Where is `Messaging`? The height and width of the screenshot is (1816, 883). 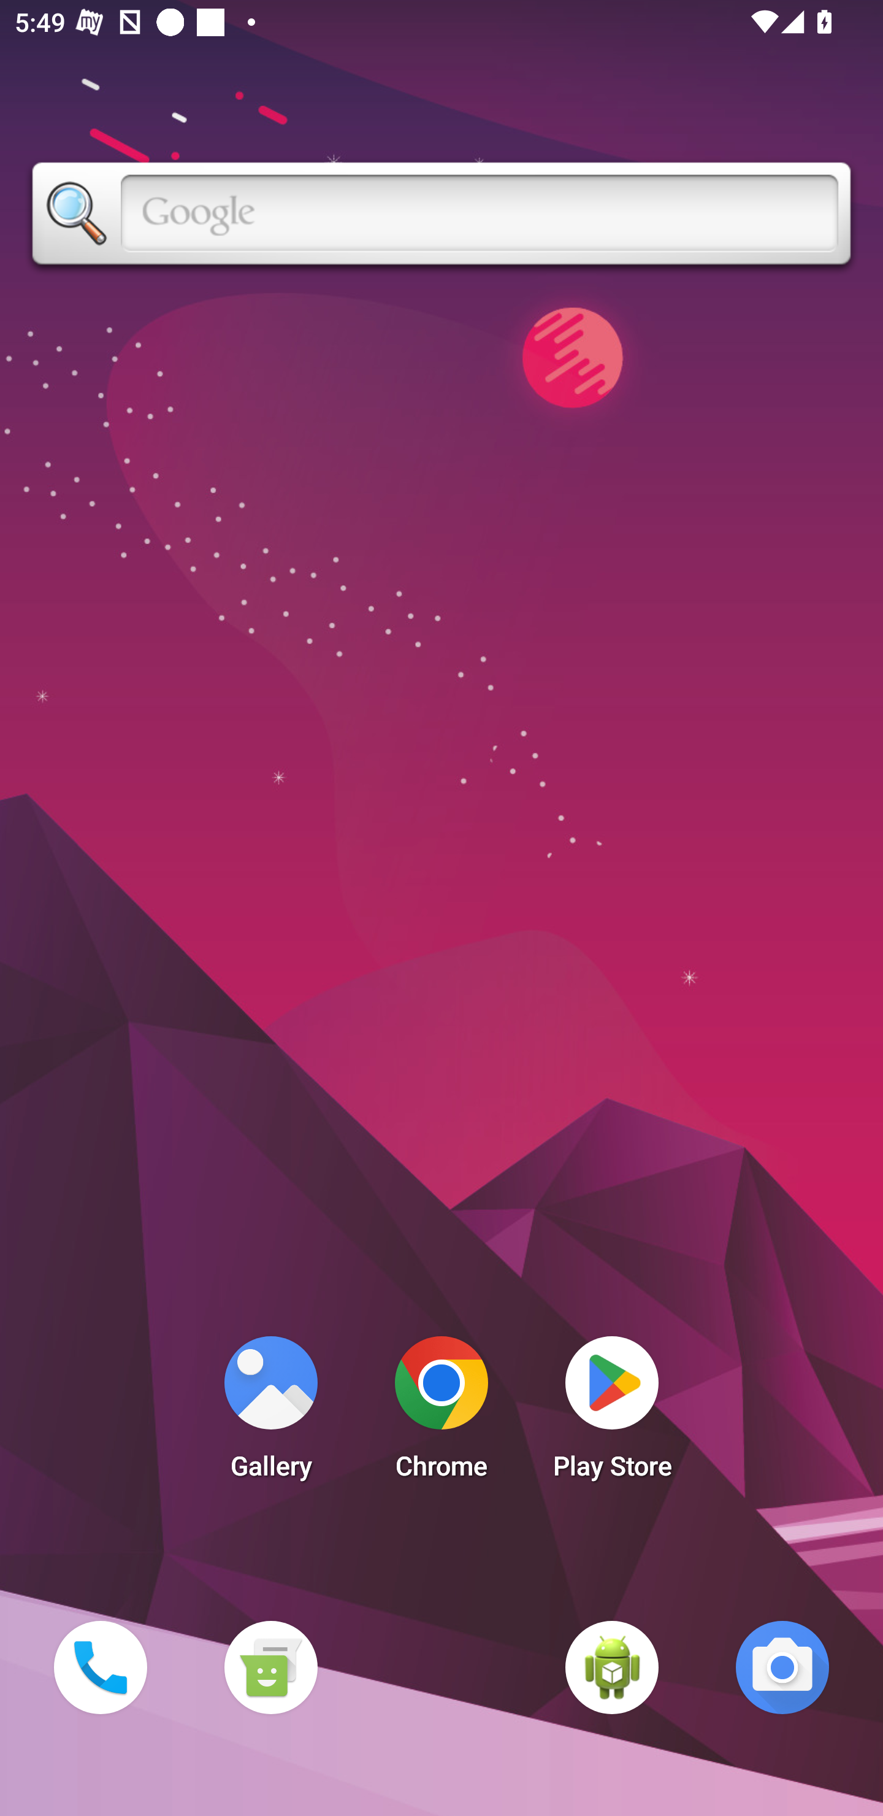 Messaging is located at coordinates (270, 1667).